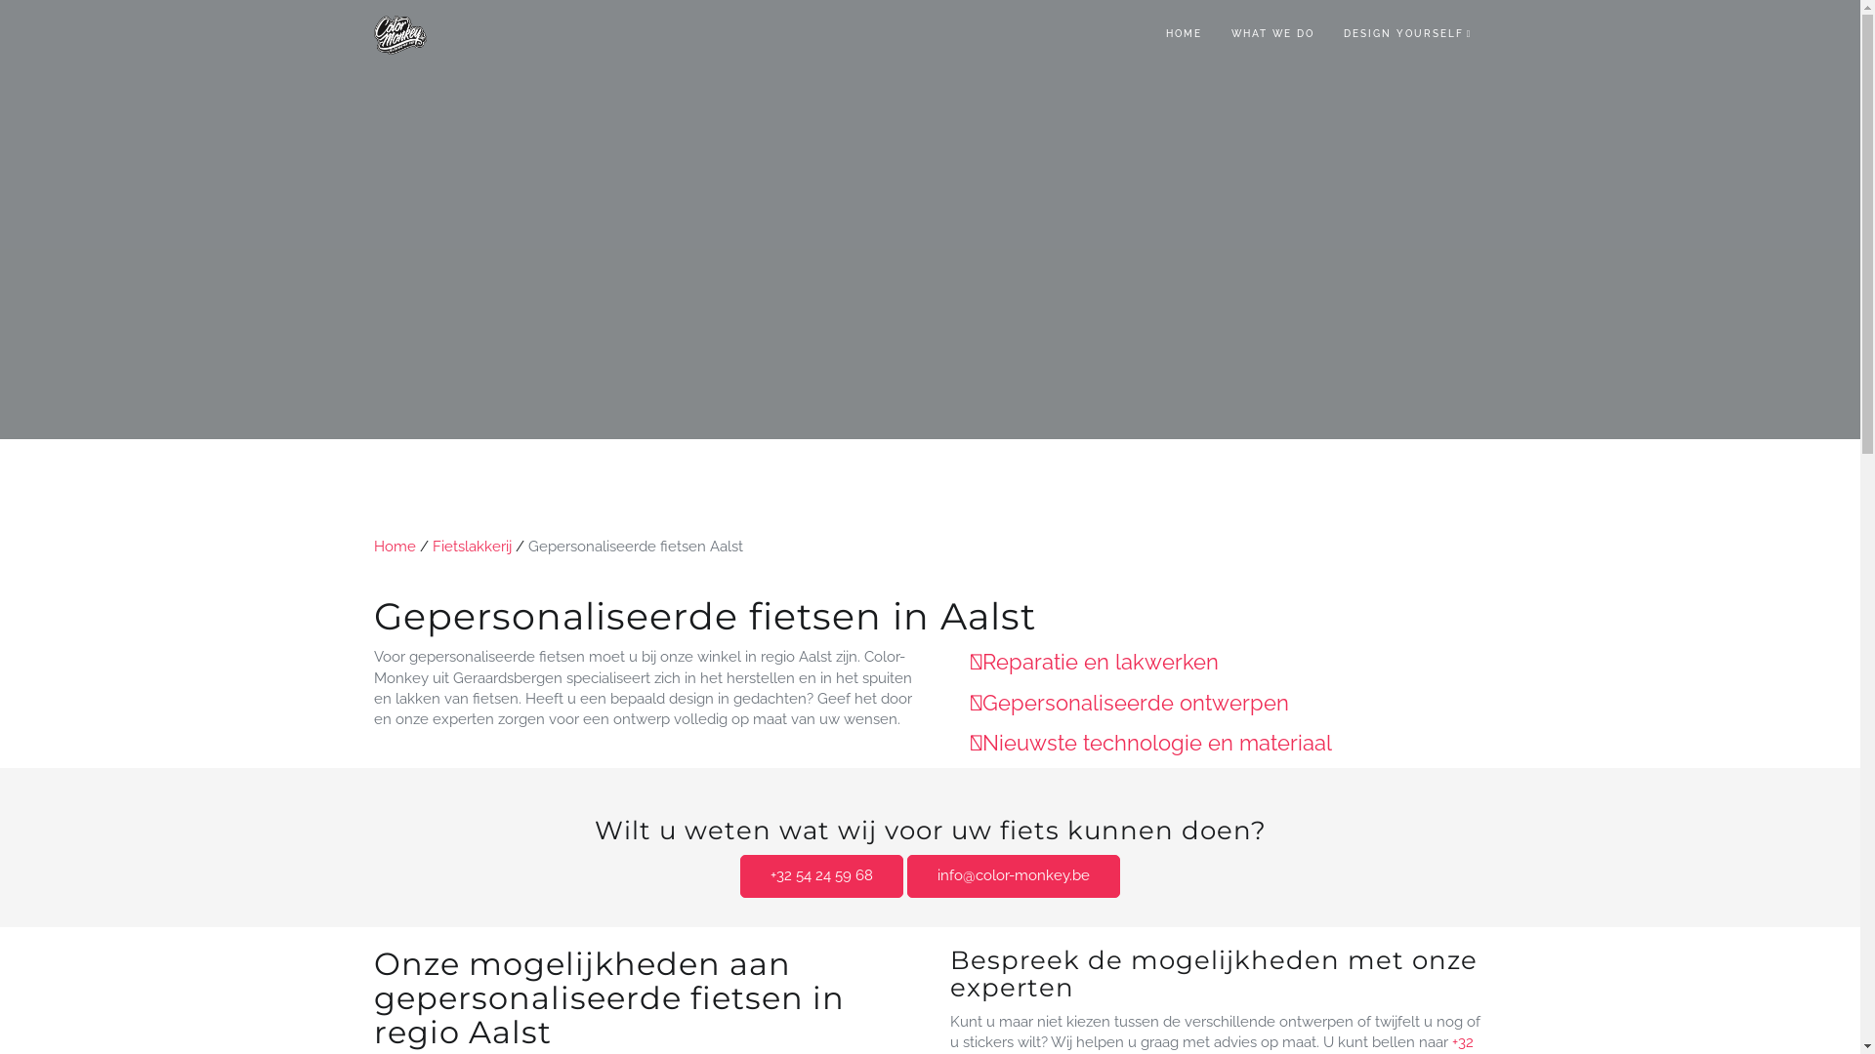  Describe the element at coordinates (1184, 34) in the screenshot. I see `HOME` at that location.